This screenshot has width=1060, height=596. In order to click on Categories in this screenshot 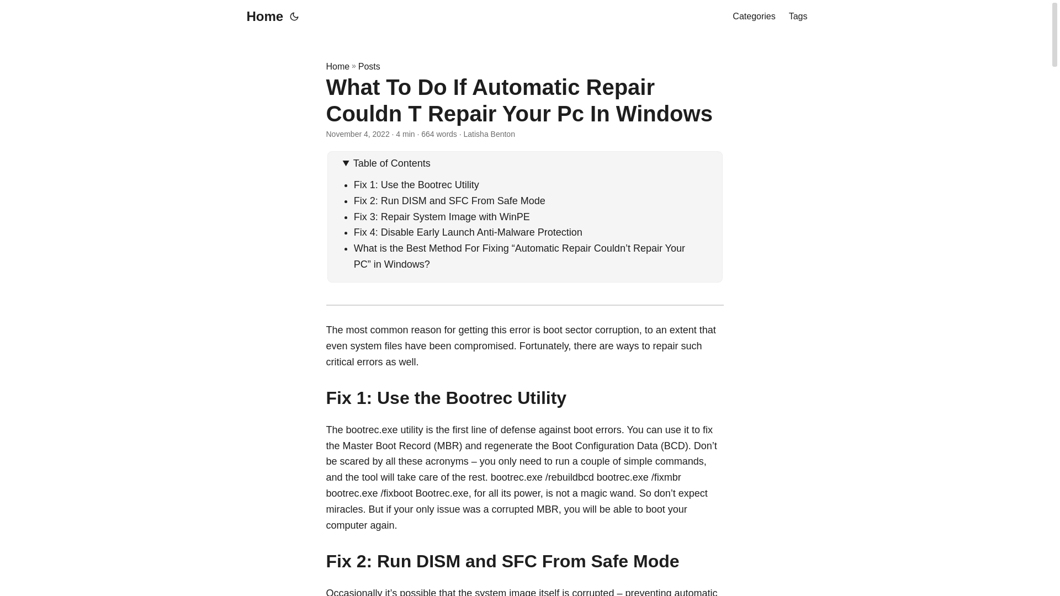, I will do `click(753, 17)`.